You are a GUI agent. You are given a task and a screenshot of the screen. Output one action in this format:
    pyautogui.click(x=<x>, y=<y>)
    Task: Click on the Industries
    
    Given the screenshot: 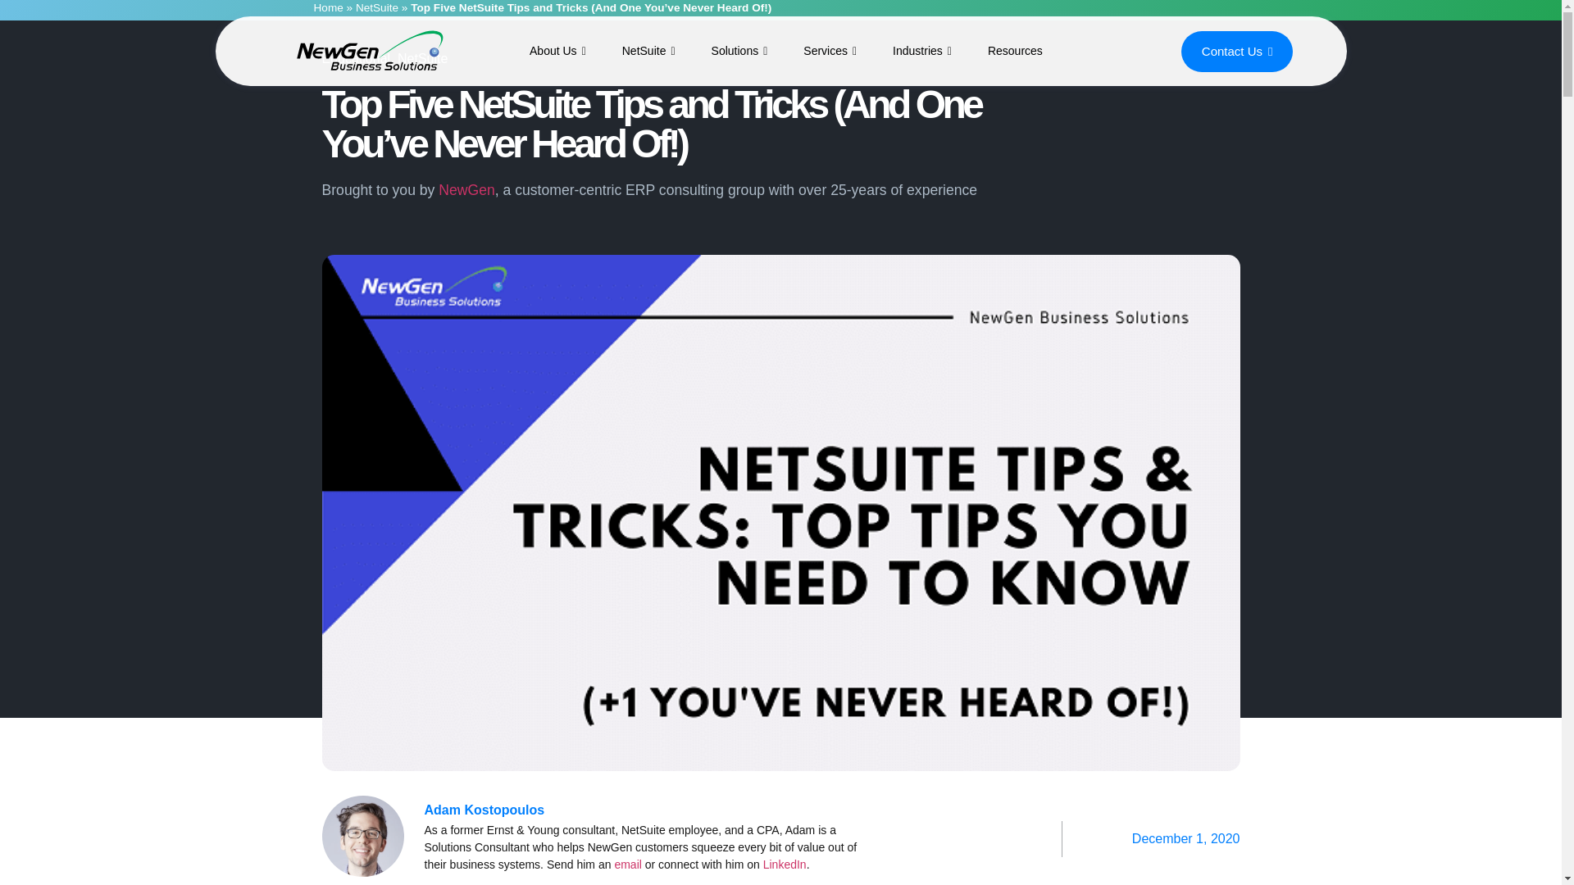 What is the action you would take?
    pyautogui.click(x=921, y=51)
    